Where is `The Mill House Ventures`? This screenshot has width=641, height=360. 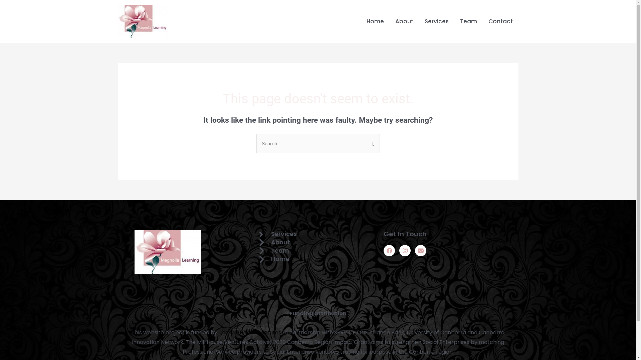
The Mill House Ventures is located at coordinates (250, 333).